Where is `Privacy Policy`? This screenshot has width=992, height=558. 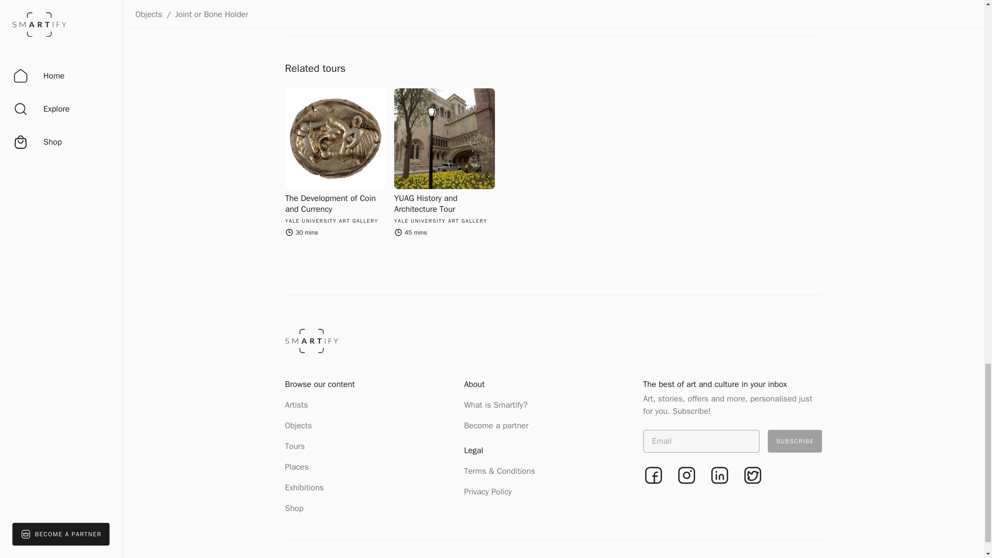 Privacy Policy is located at coordinates (488, 492).